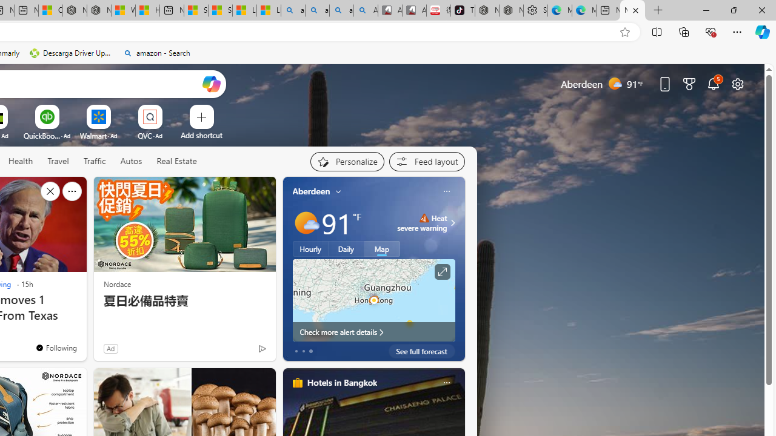 The image size is (776, 436). Describe the element at coordinates (236, 351) in the screenshot. I see `You're following The Weather Channel` at that location.